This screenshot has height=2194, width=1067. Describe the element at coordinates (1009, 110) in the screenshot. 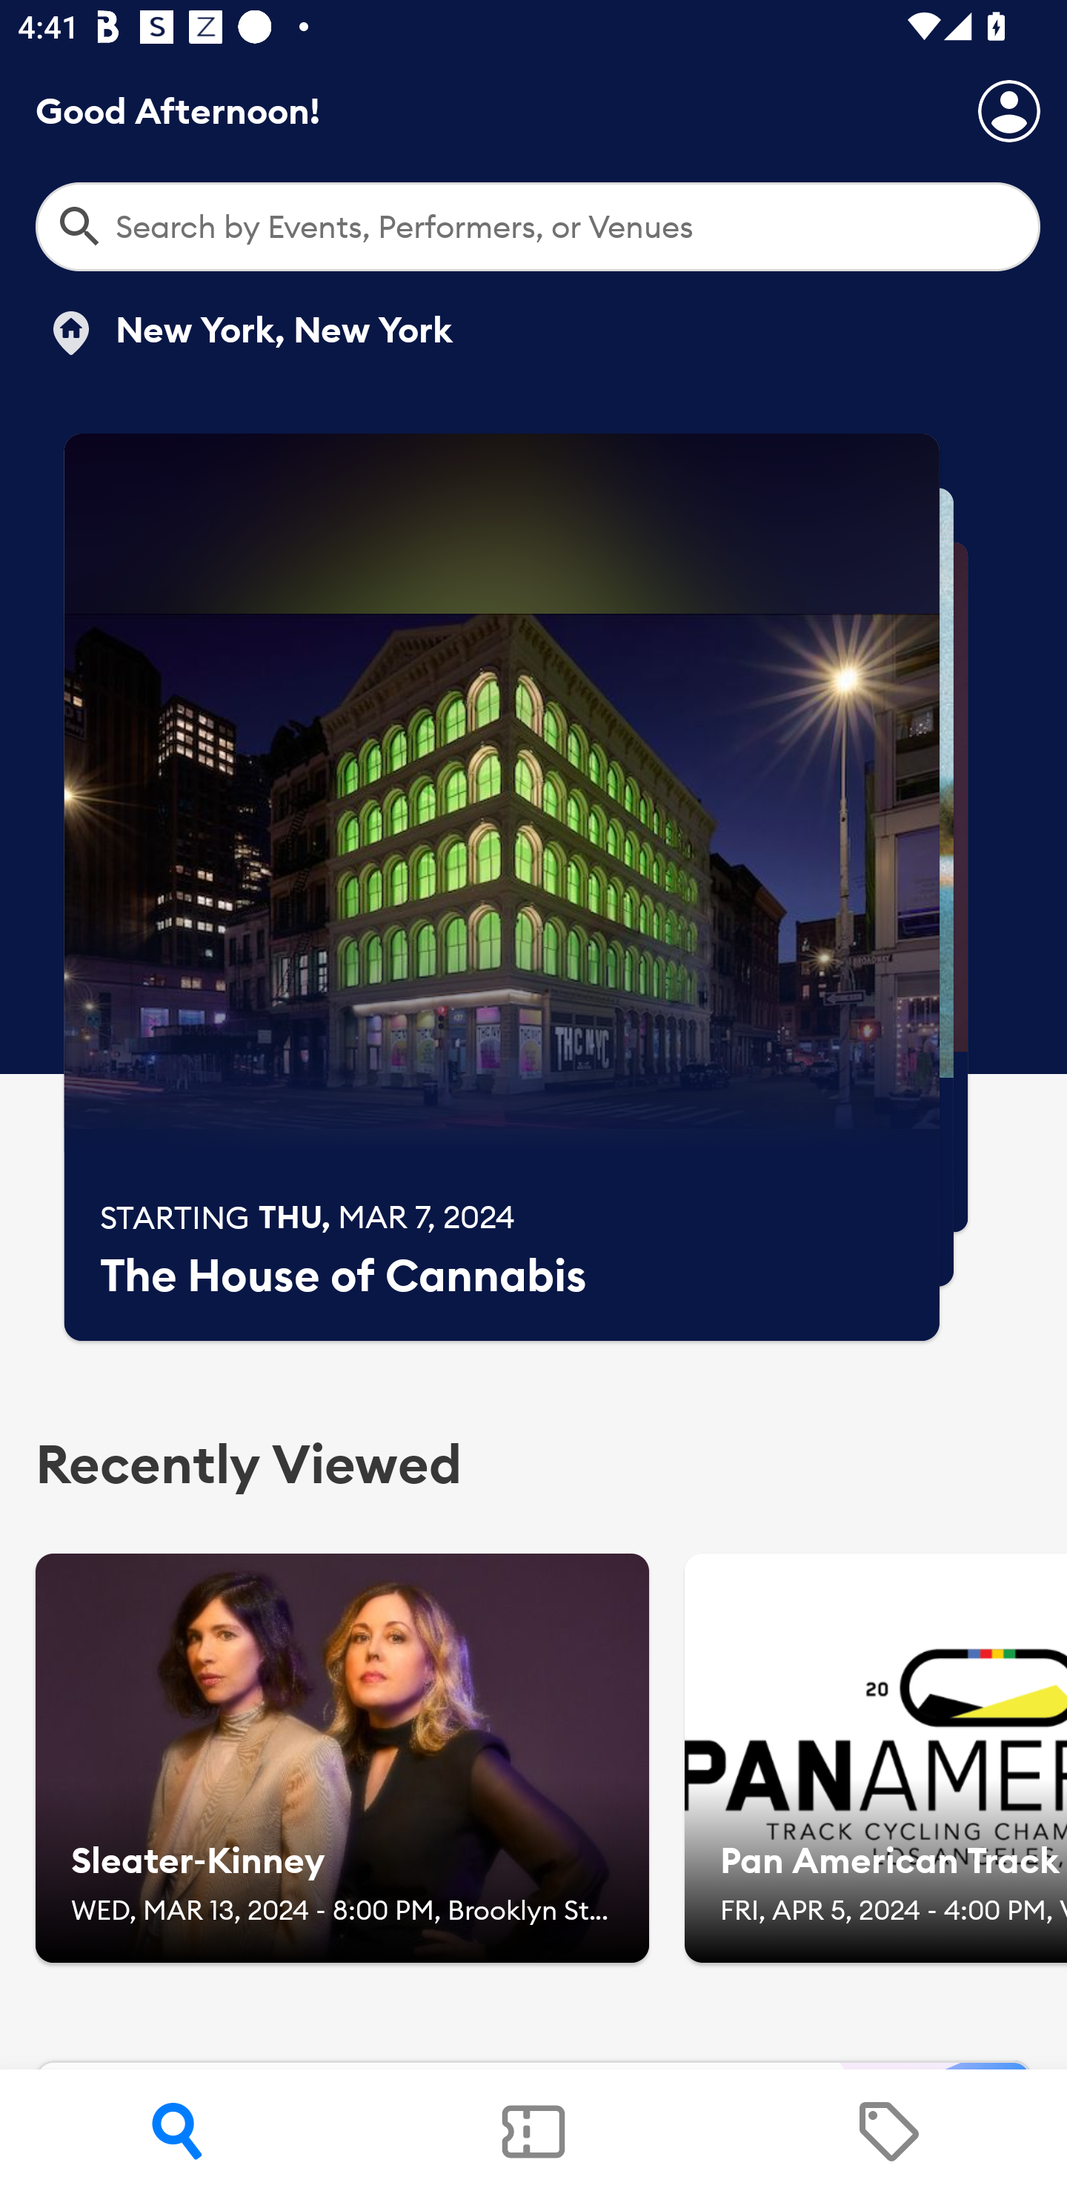

I see `UserIcon` at that location.